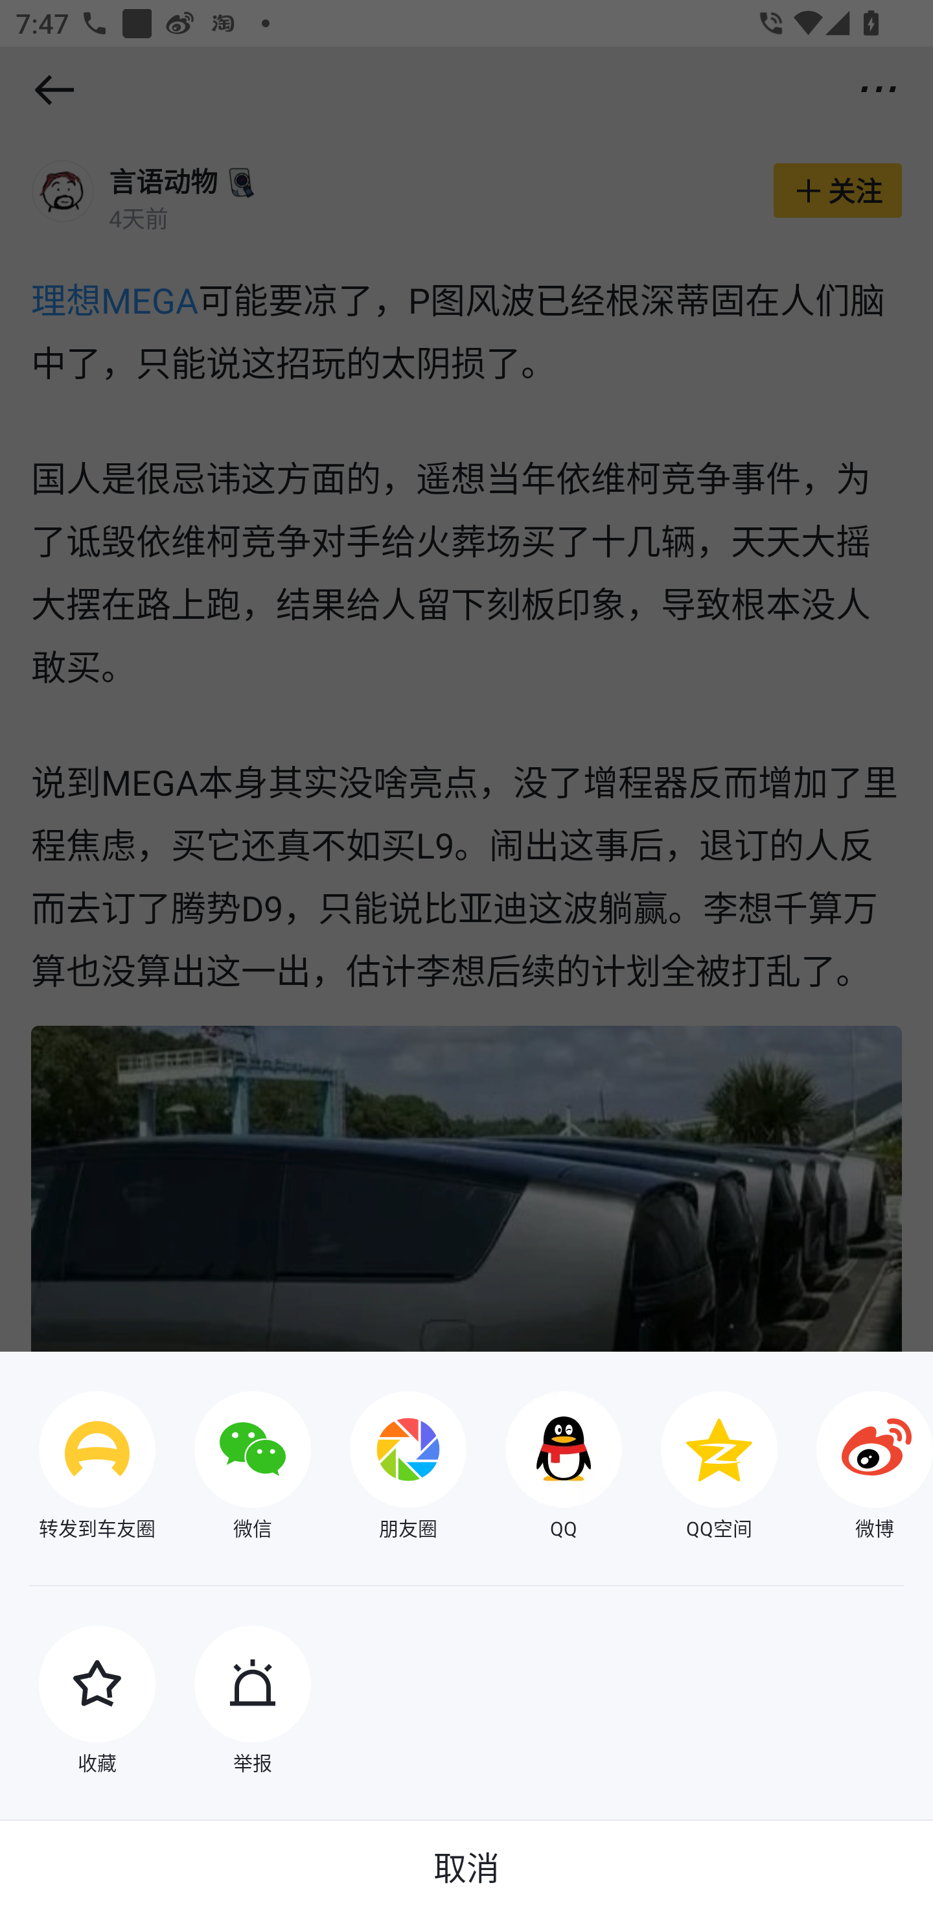 Image resolution: width=933 pixels, height=1918 pixels. Describe the element at coordinates (544, 1468) in the screenshot. I see `QQ` at that location.